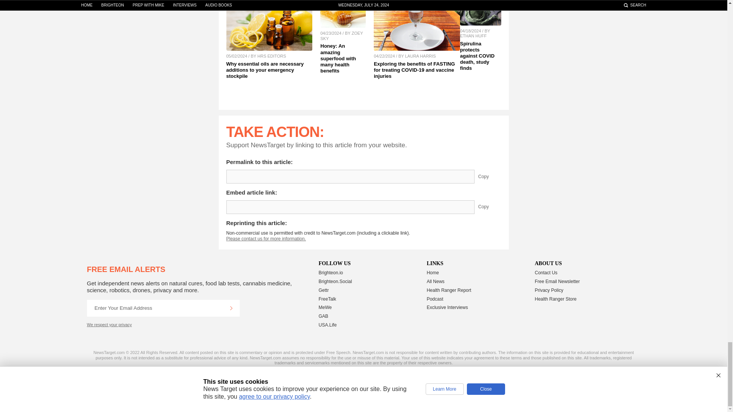  What do you see at coordinates (231, 308) in the screenshot?
I see `Continue` at bounding box center [231, 308].